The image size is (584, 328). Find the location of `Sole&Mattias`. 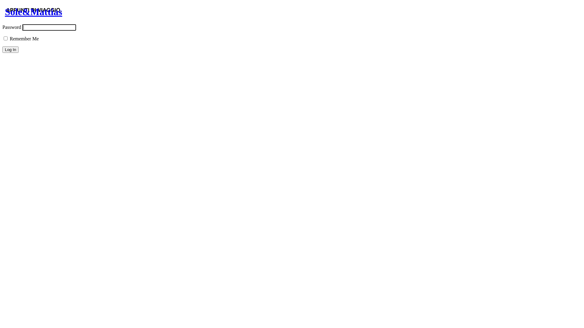

Sole&Mattias is located at coordinates (33, 14).